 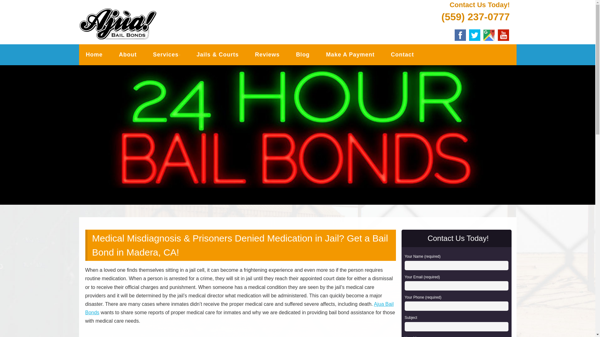 What do you see at coordinates (302, 55) in the screenshot?
I see `Blog` at bounding box center [302, 55].